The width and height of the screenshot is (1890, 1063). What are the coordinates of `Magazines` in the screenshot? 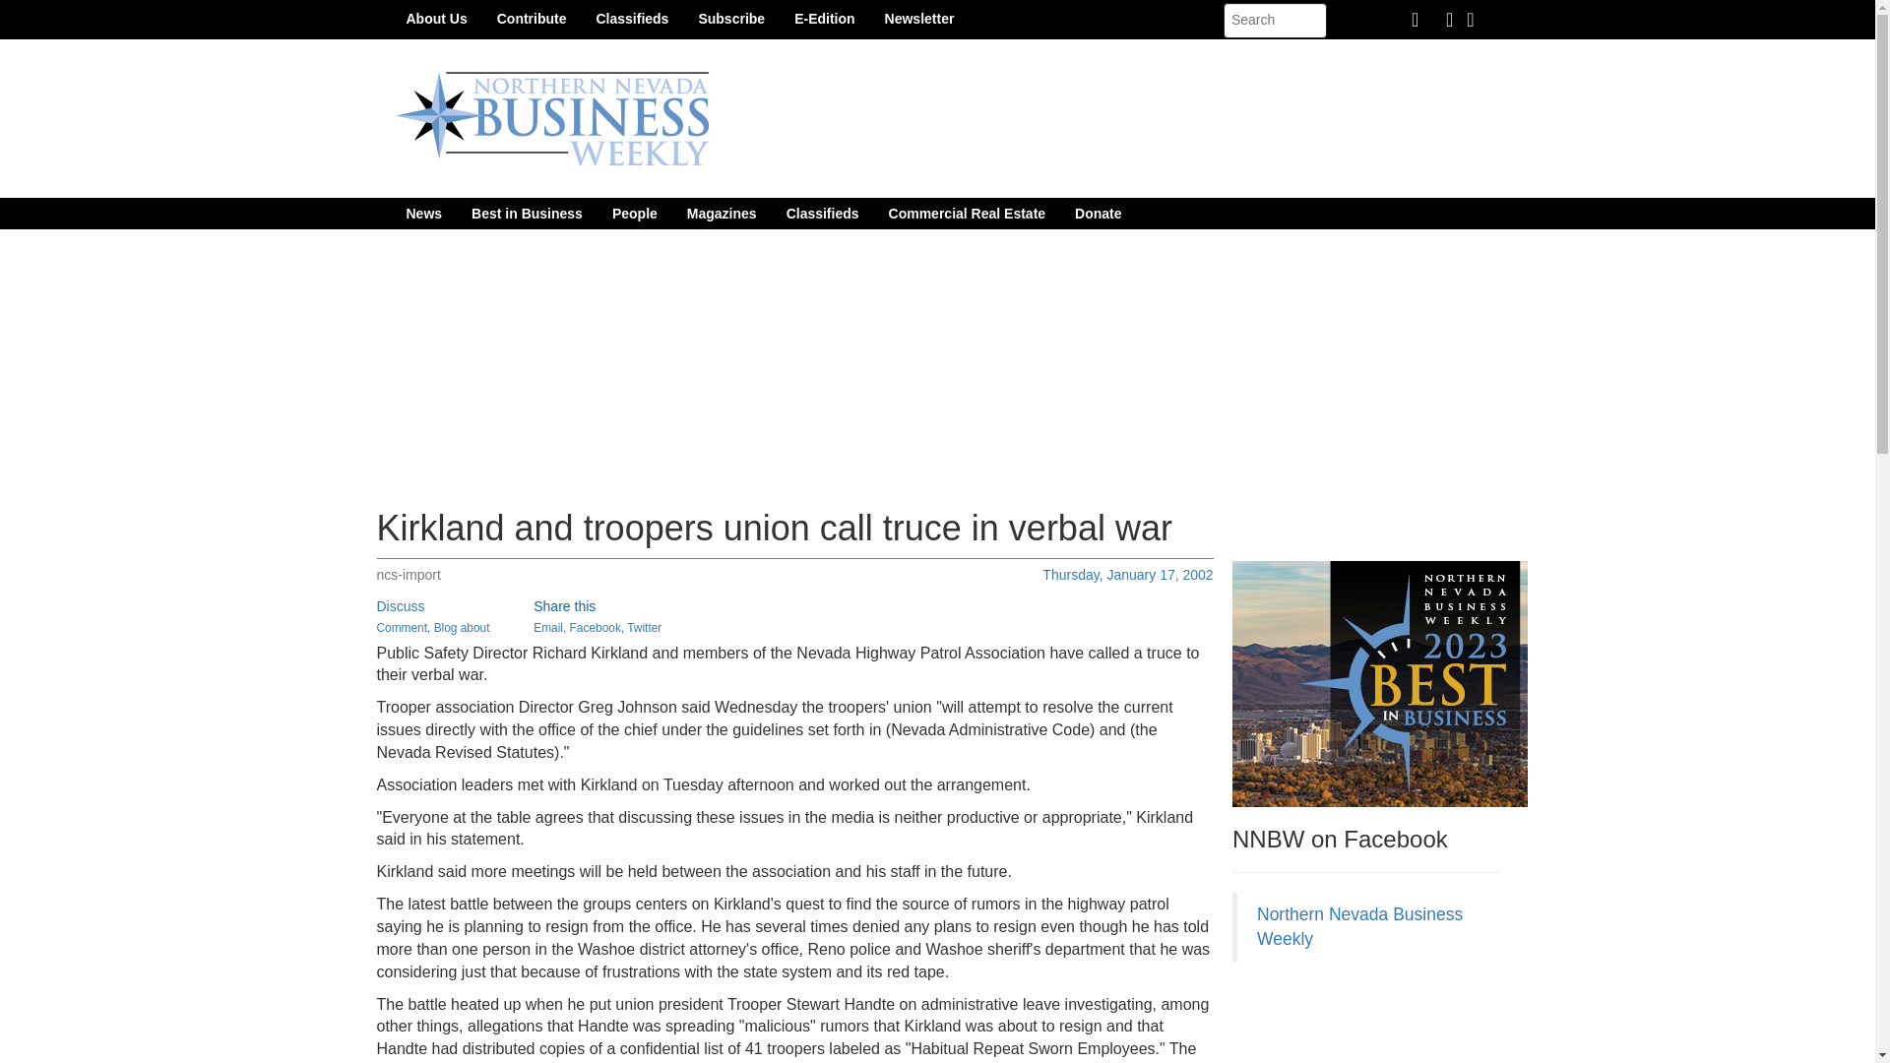 It's located at (722, 213).